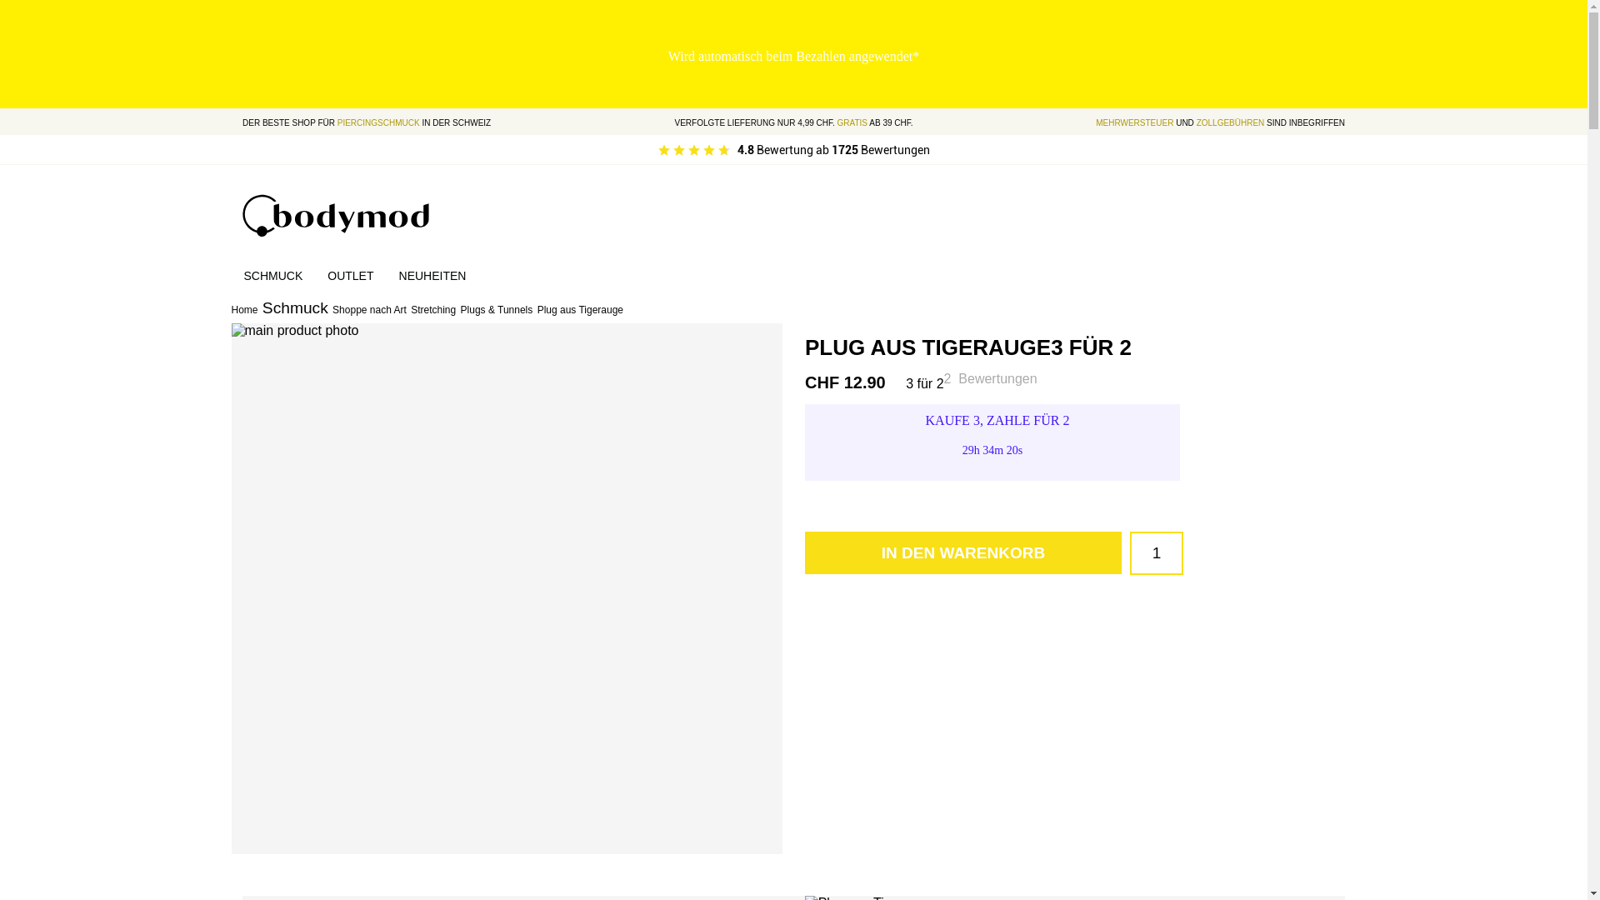  I want to click on Stretching, so click(433, 310).